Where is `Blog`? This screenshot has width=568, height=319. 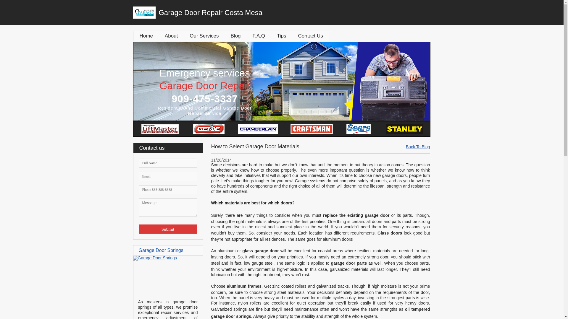 Blog is located at coordinates (235, 36).